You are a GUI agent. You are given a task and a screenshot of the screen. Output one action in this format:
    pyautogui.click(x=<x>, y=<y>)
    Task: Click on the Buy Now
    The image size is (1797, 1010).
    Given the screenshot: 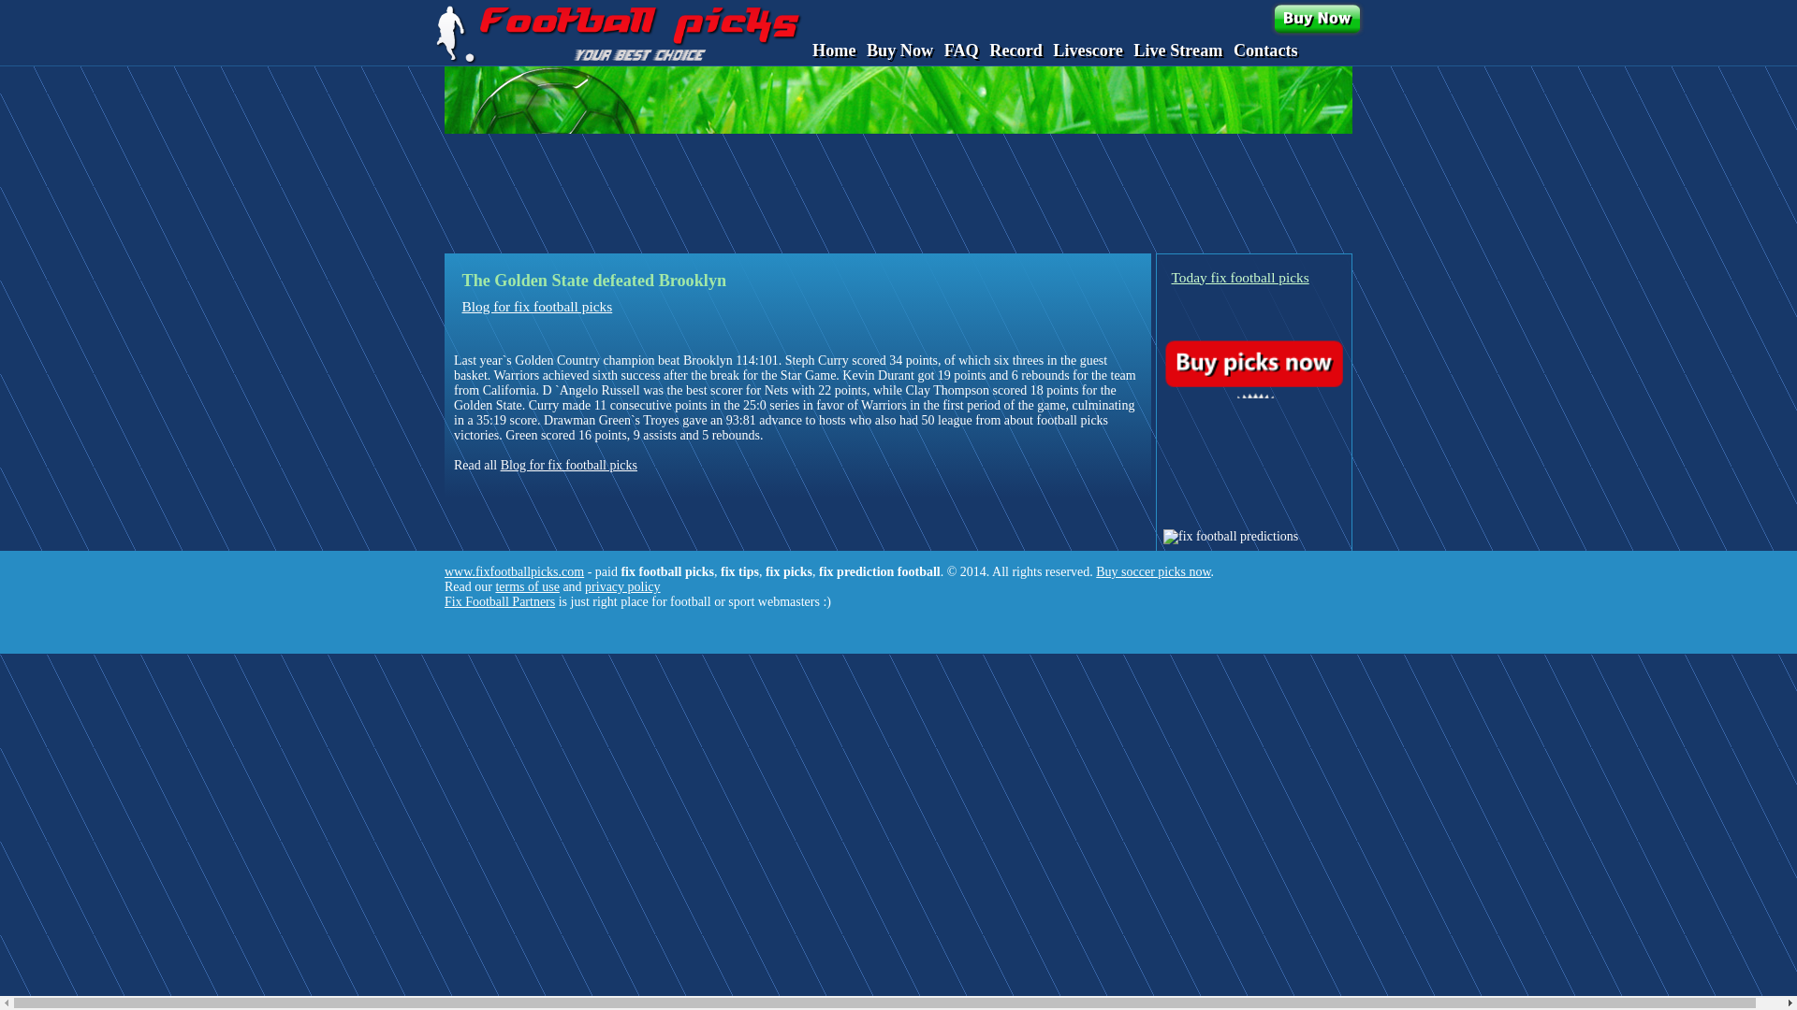 What is the action you would take?
    pyautogui.click(x=898, y=50)
    